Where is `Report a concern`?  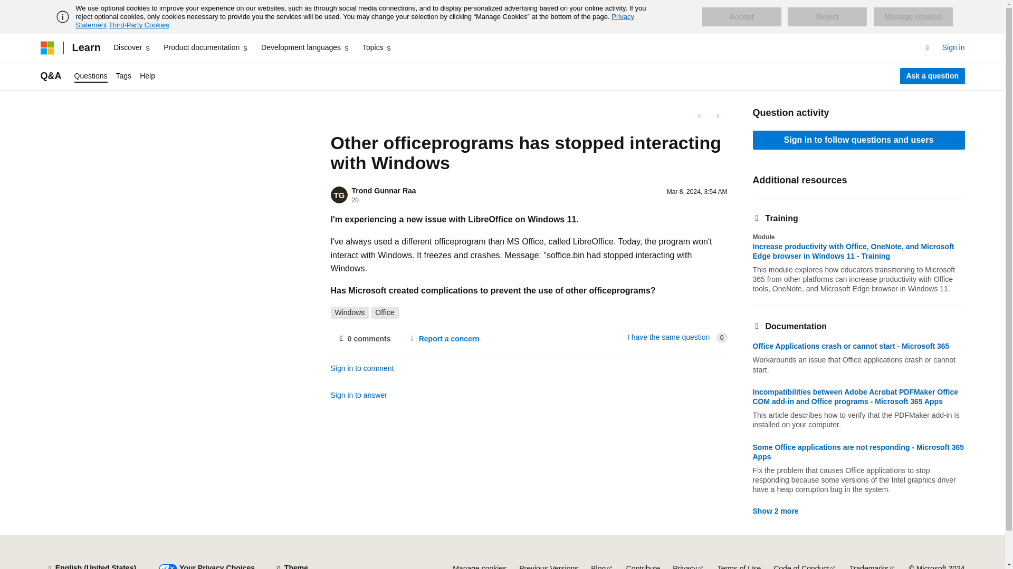 Report a concern is located at coordinates (443, 338).